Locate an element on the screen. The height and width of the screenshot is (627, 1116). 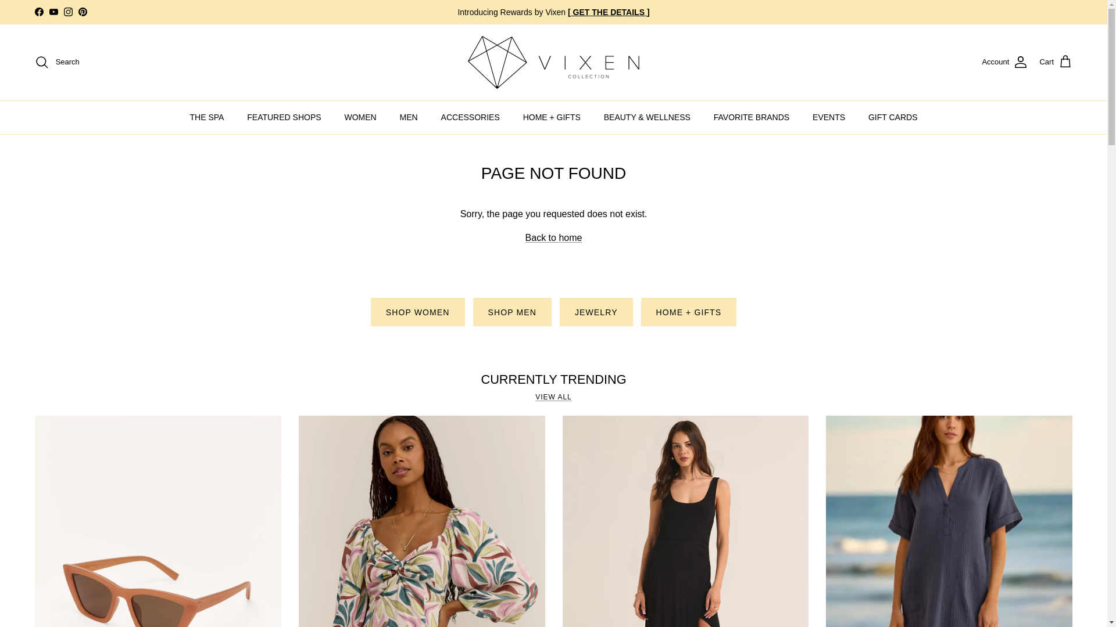
Vixen Collection is located at coordinates (553, 62).